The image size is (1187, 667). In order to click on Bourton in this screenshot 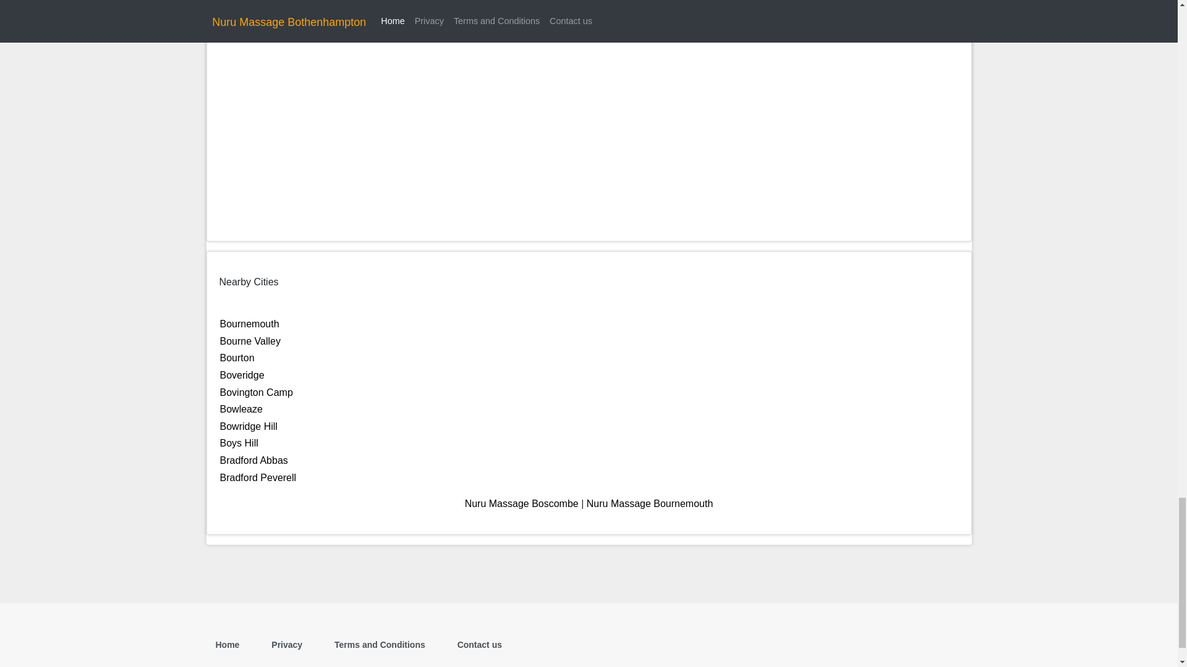, I will do `click(237, 358)`.